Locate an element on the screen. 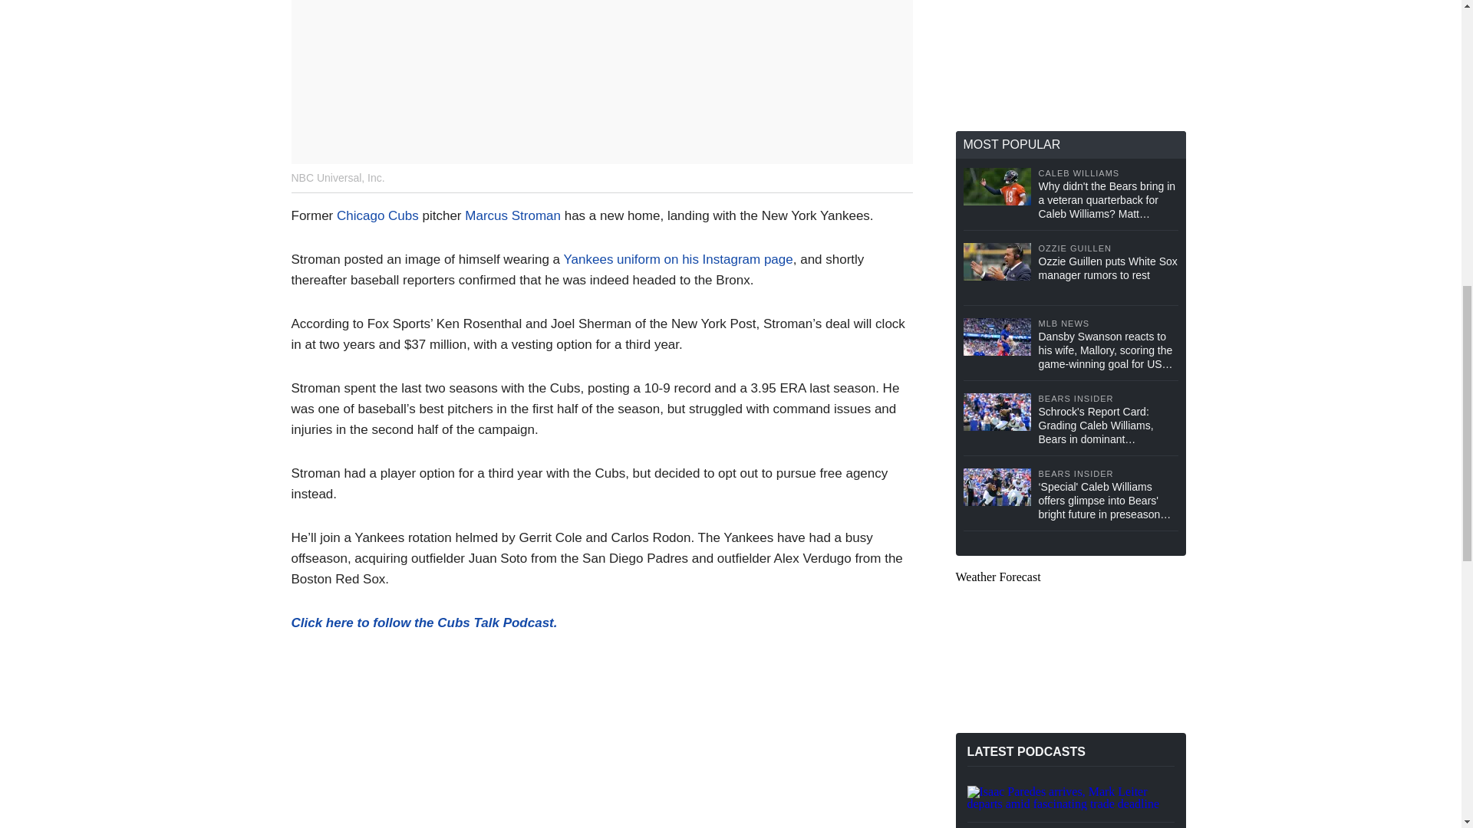 This screenshot has height=828, width=1473. CALEB WILLIAMS is located at coordinates (1108, 173).